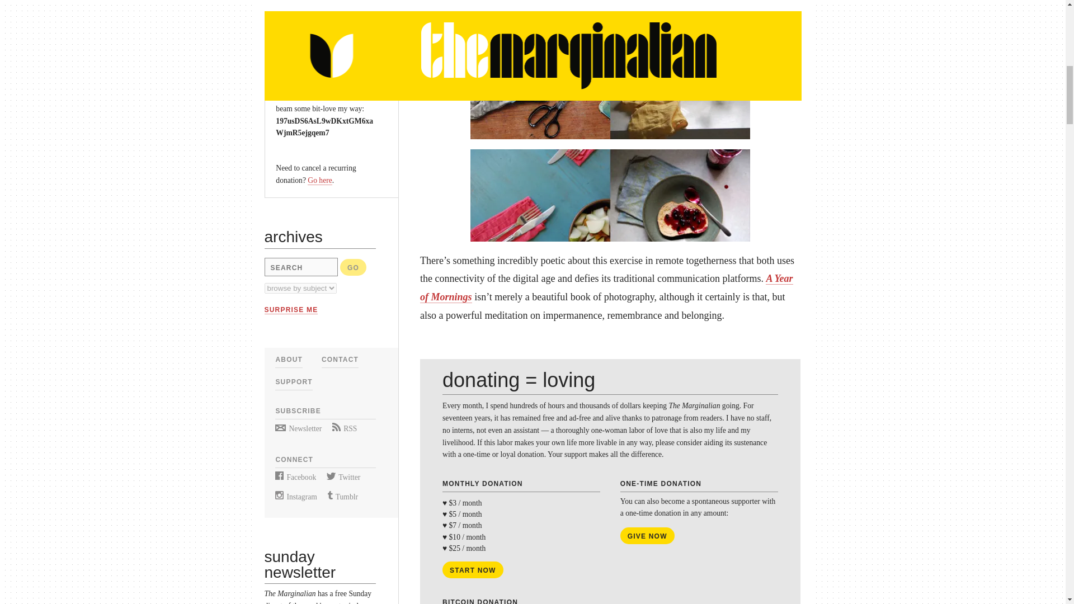 This screenshot has height=604, width=1074. Describe the element at coordinates (303, 40) in the screenshot. I see `GIVE NOW` at that location.